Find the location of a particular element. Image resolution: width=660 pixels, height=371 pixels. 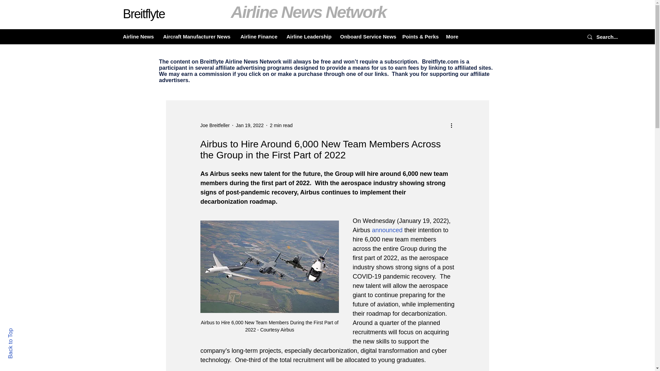

announced is located at coordinates (387, 230).